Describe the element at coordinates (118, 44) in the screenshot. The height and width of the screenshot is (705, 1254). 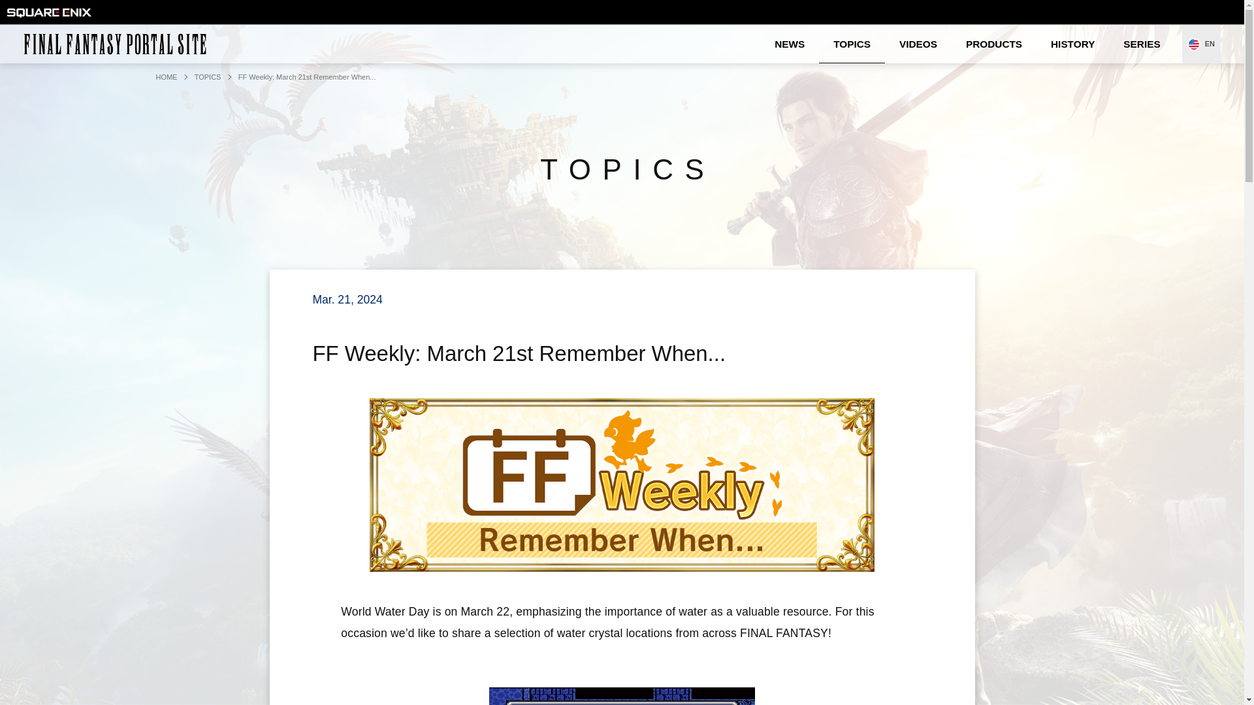
I see `FINAL FANTASY PORTAL SITE` at that location.